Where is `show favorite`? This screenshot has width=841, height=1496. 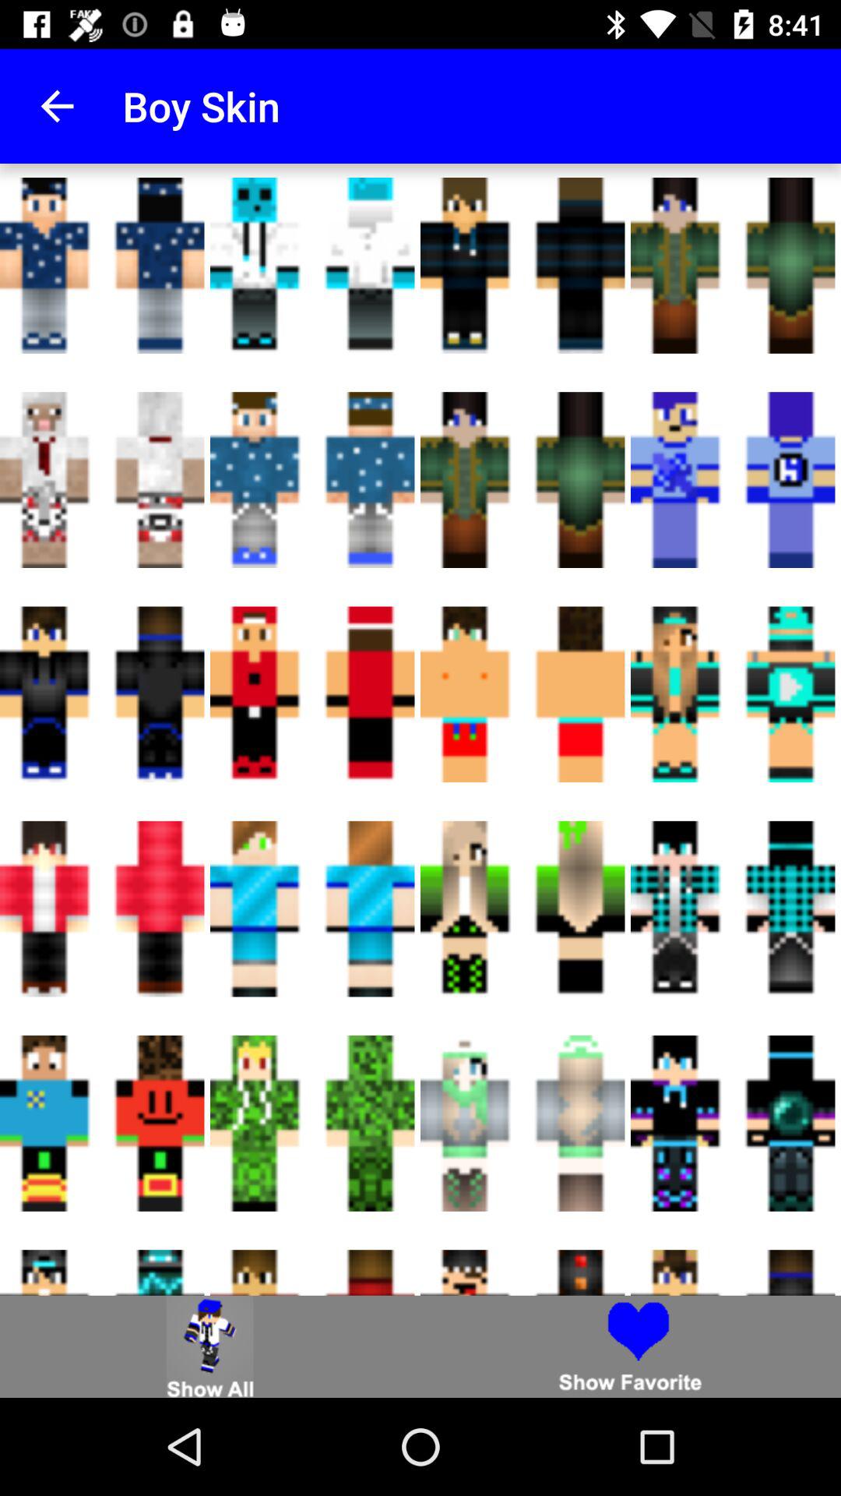 show favorite is located at coordinates (631, 1346).